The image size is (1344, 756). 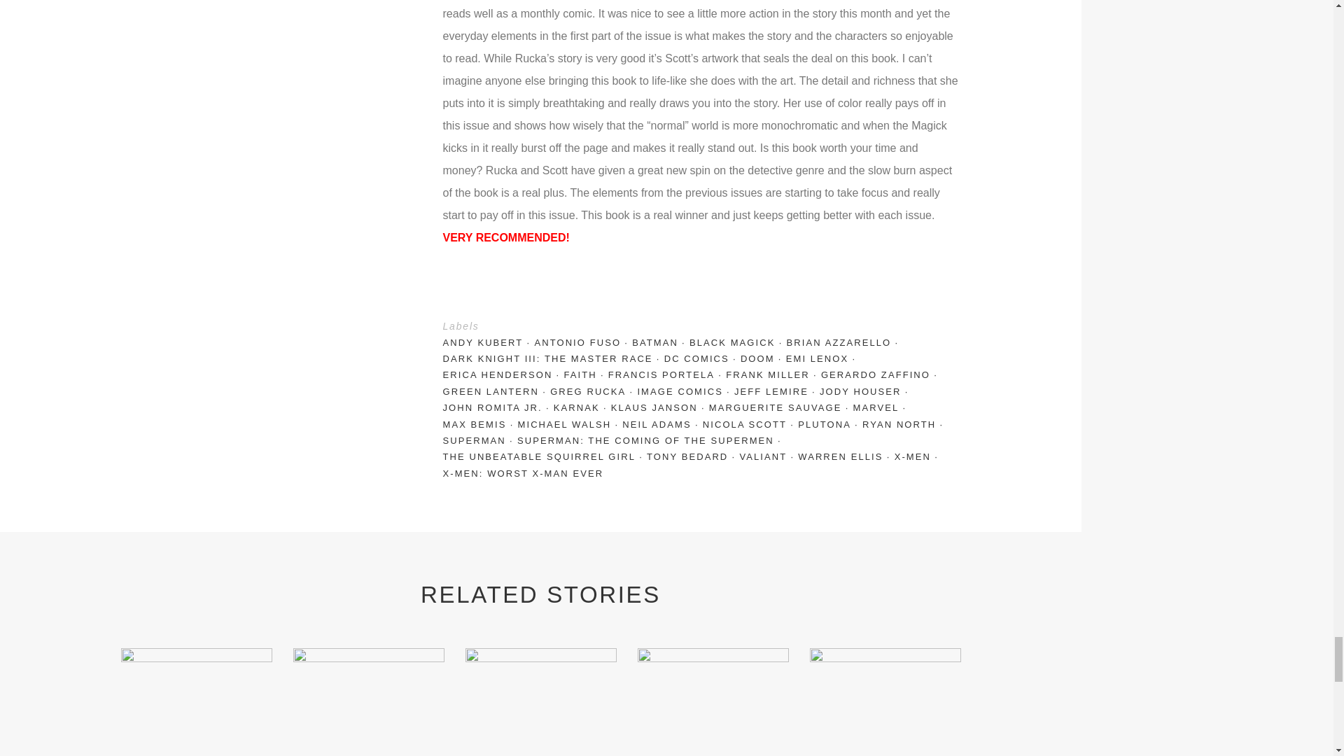 I want to click on BRIAN AZZARELLO, so click(x=844, y=343).